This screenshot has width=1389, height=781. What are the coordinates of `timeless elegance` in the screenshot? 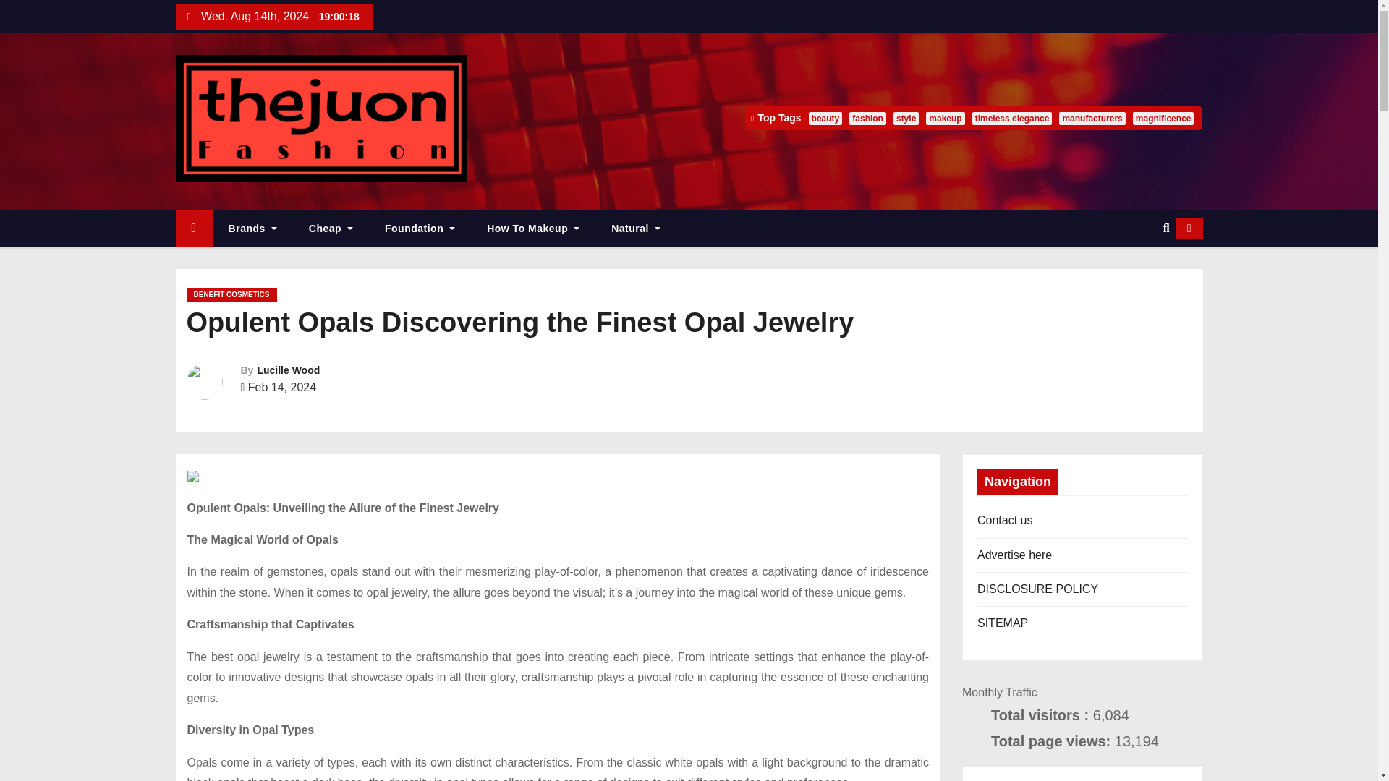 It's located at (1013, 119).